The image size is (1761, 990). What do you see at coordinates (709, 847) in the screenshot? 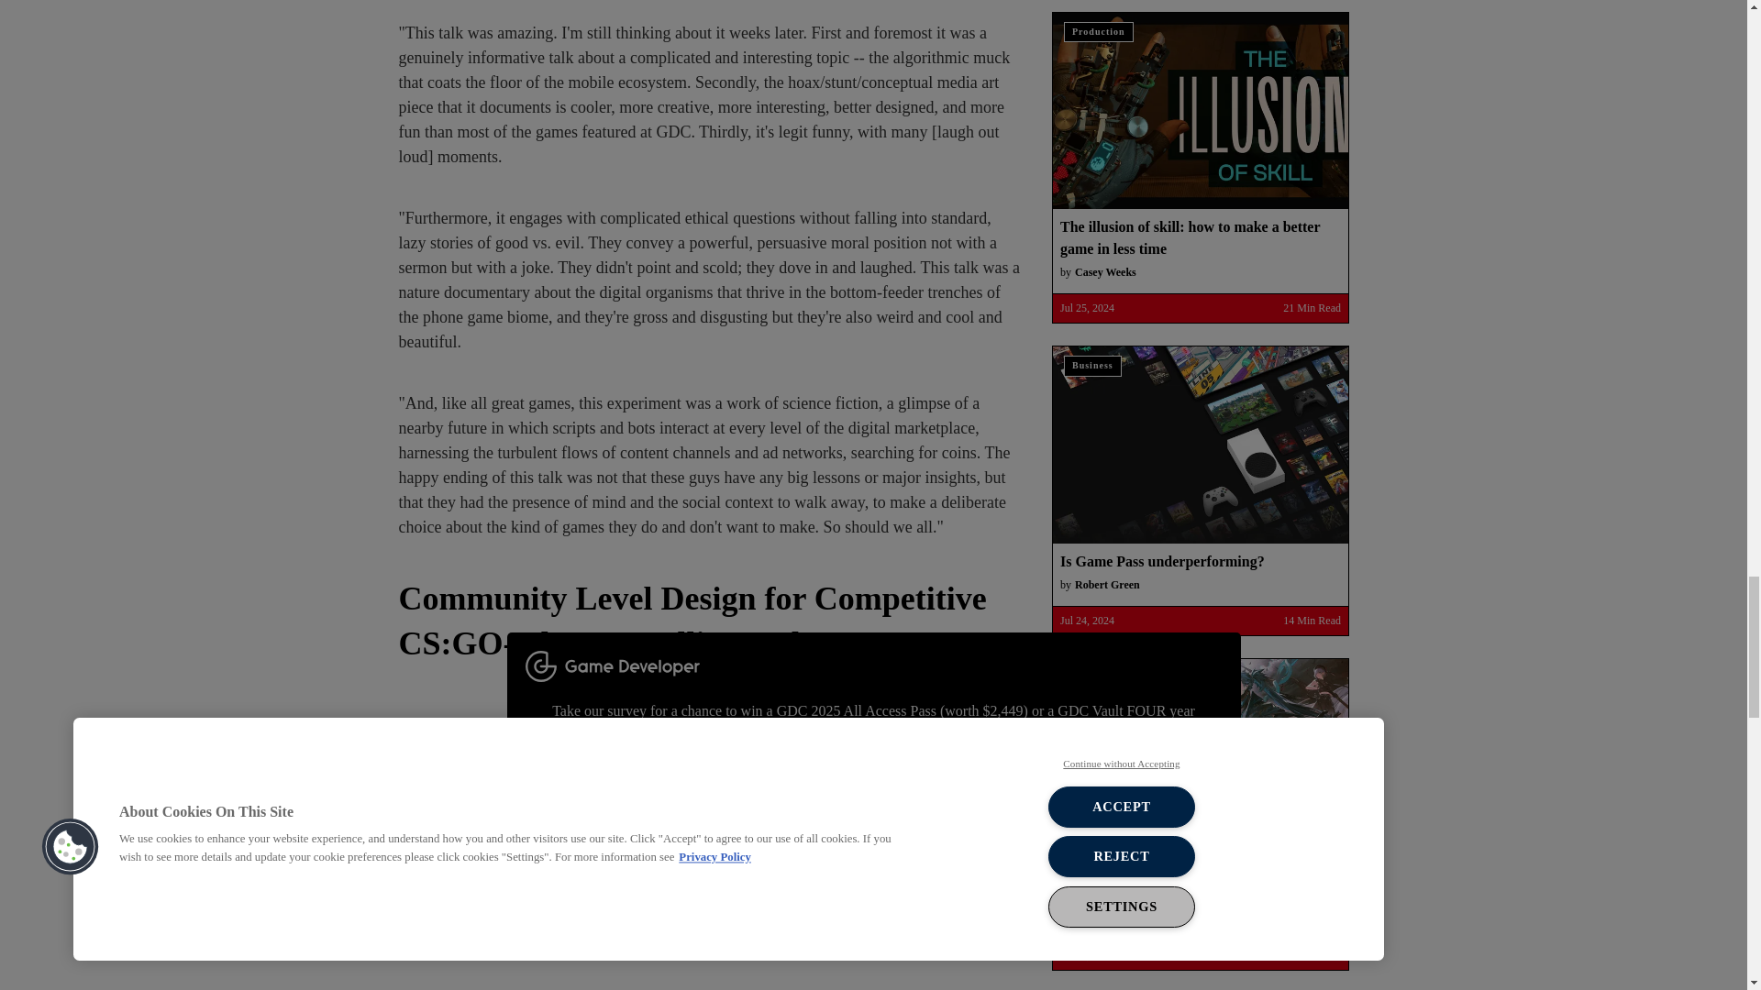
I see `Embedded content` at bounding box center [709, 847].